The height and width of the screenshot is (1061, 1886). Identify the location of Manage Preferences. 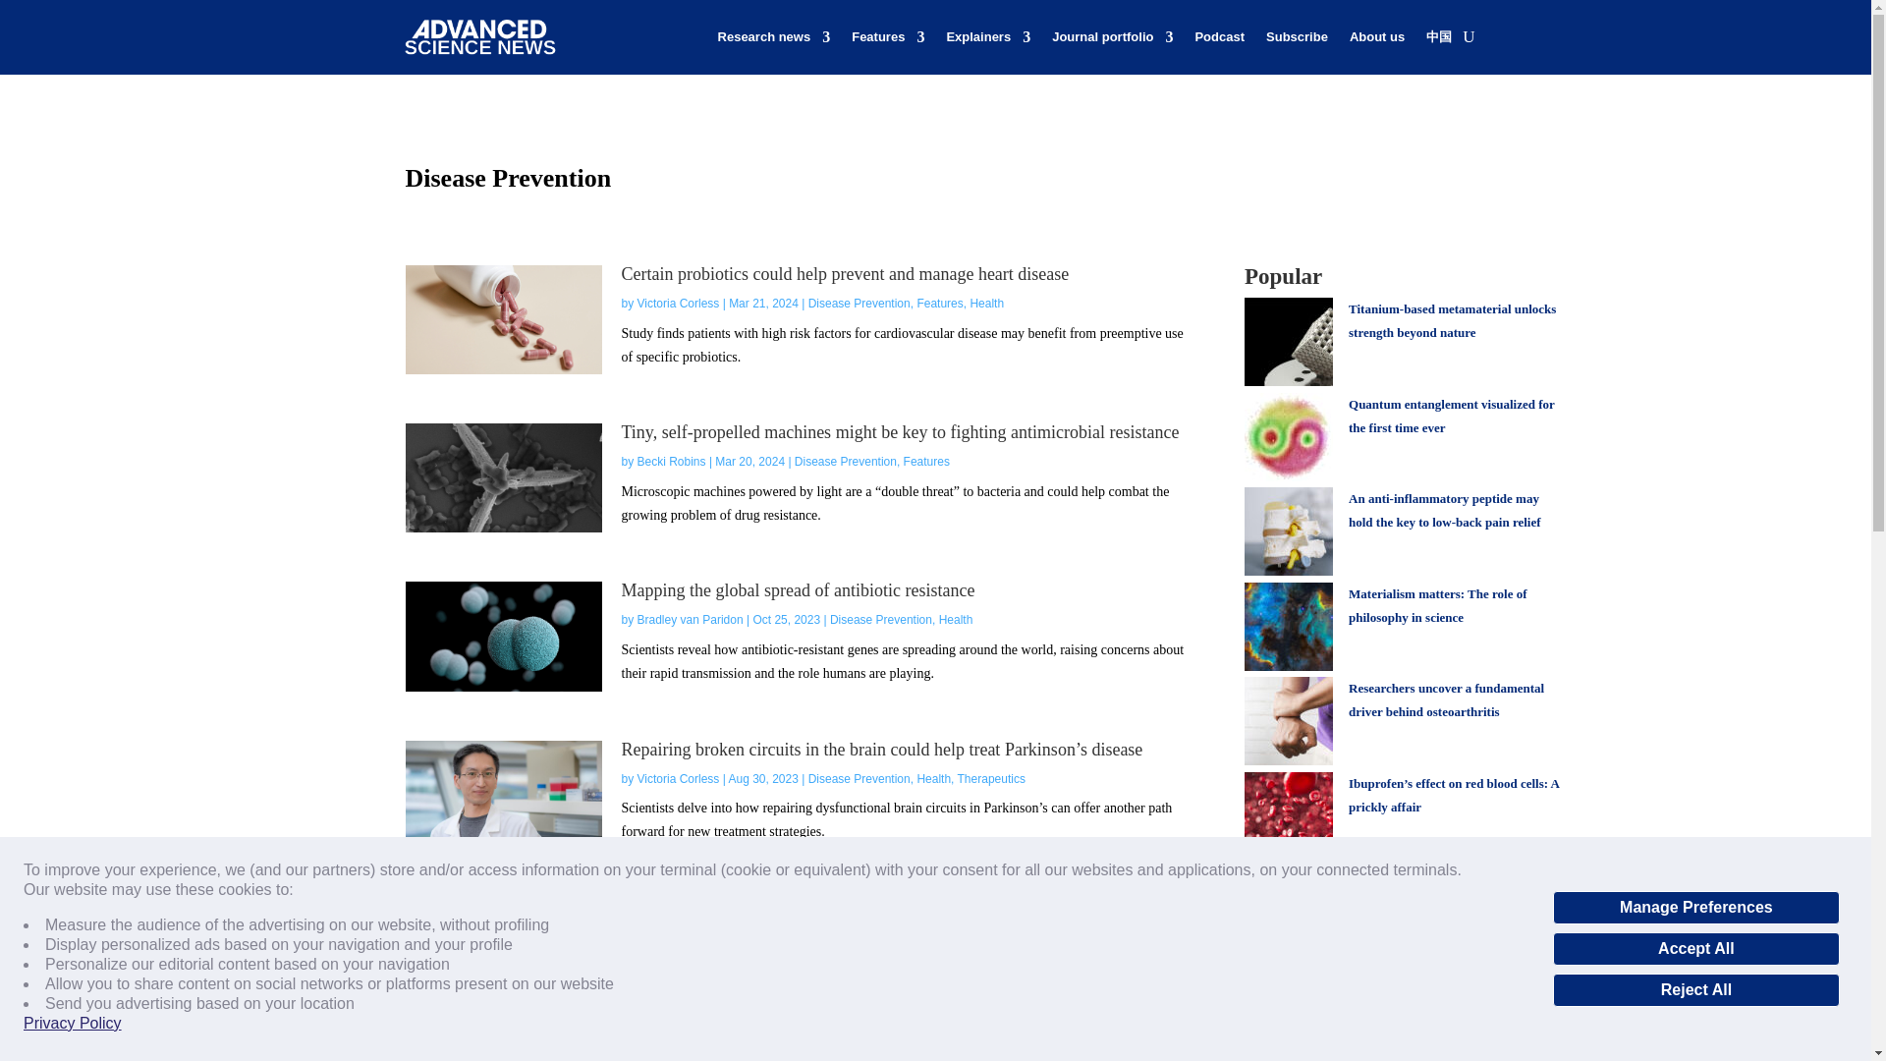
(1695, 908).